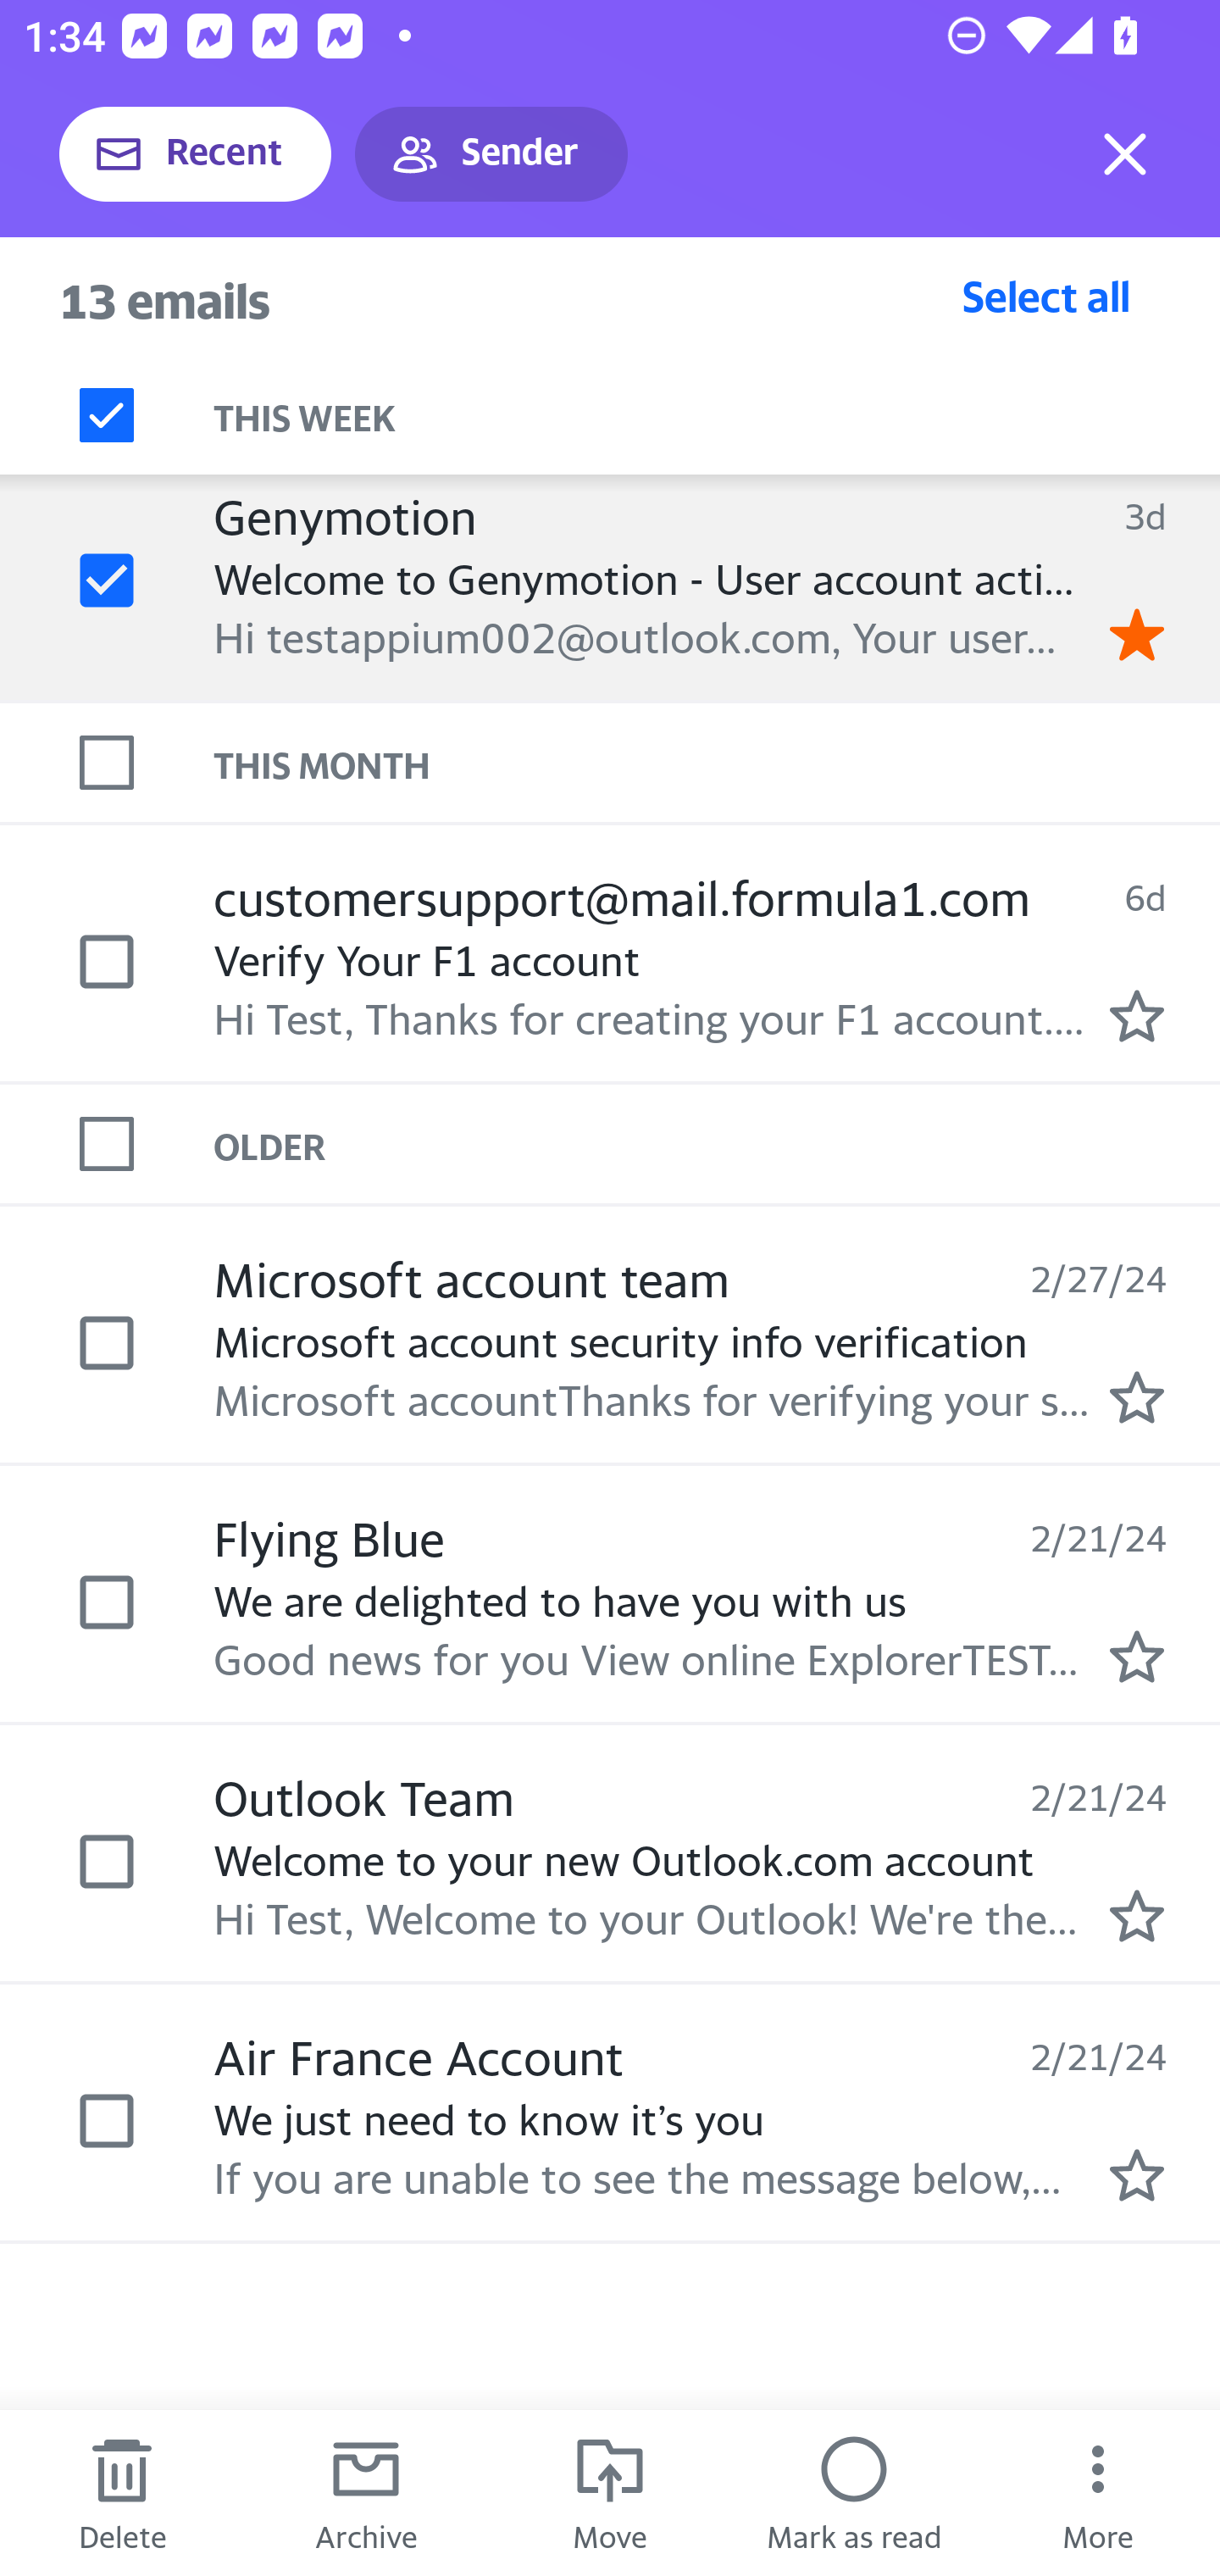 This screenshot has width=1220, height=2576. Describe the element at coordinates (1137, 1657) in the screenshot. I see `Mark as starred.` at that location.